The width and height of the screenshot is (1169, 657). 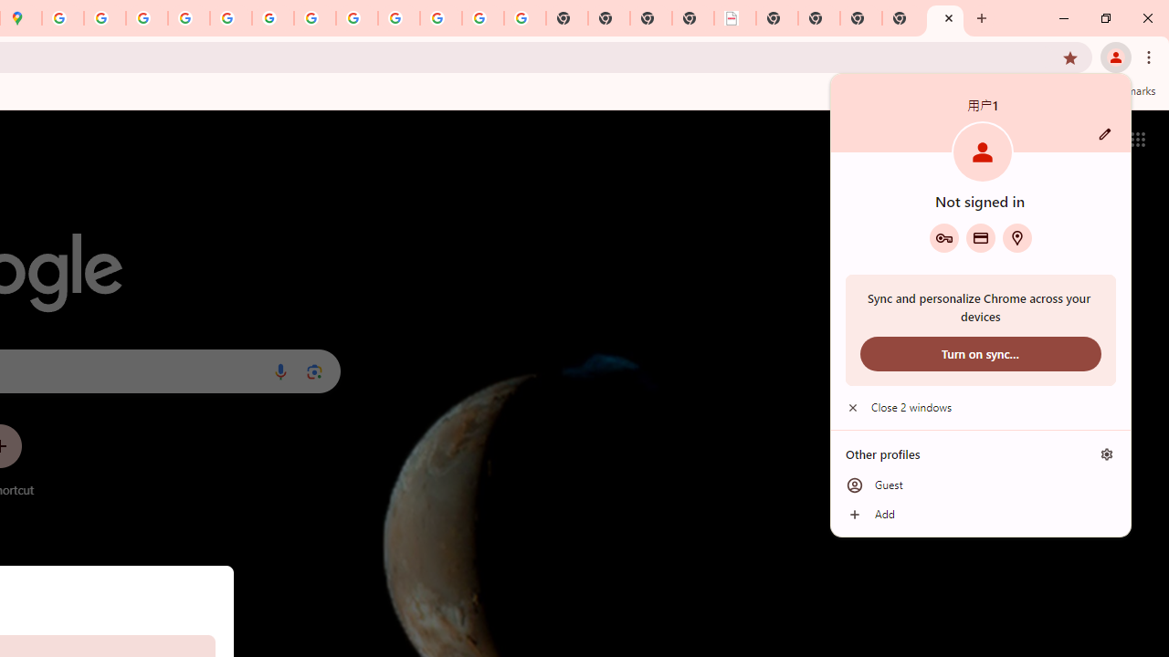 What do you see at coordinates (943, 237) in the screenshot?
I see `Google Password Manager` at bounding box center [943, 237].